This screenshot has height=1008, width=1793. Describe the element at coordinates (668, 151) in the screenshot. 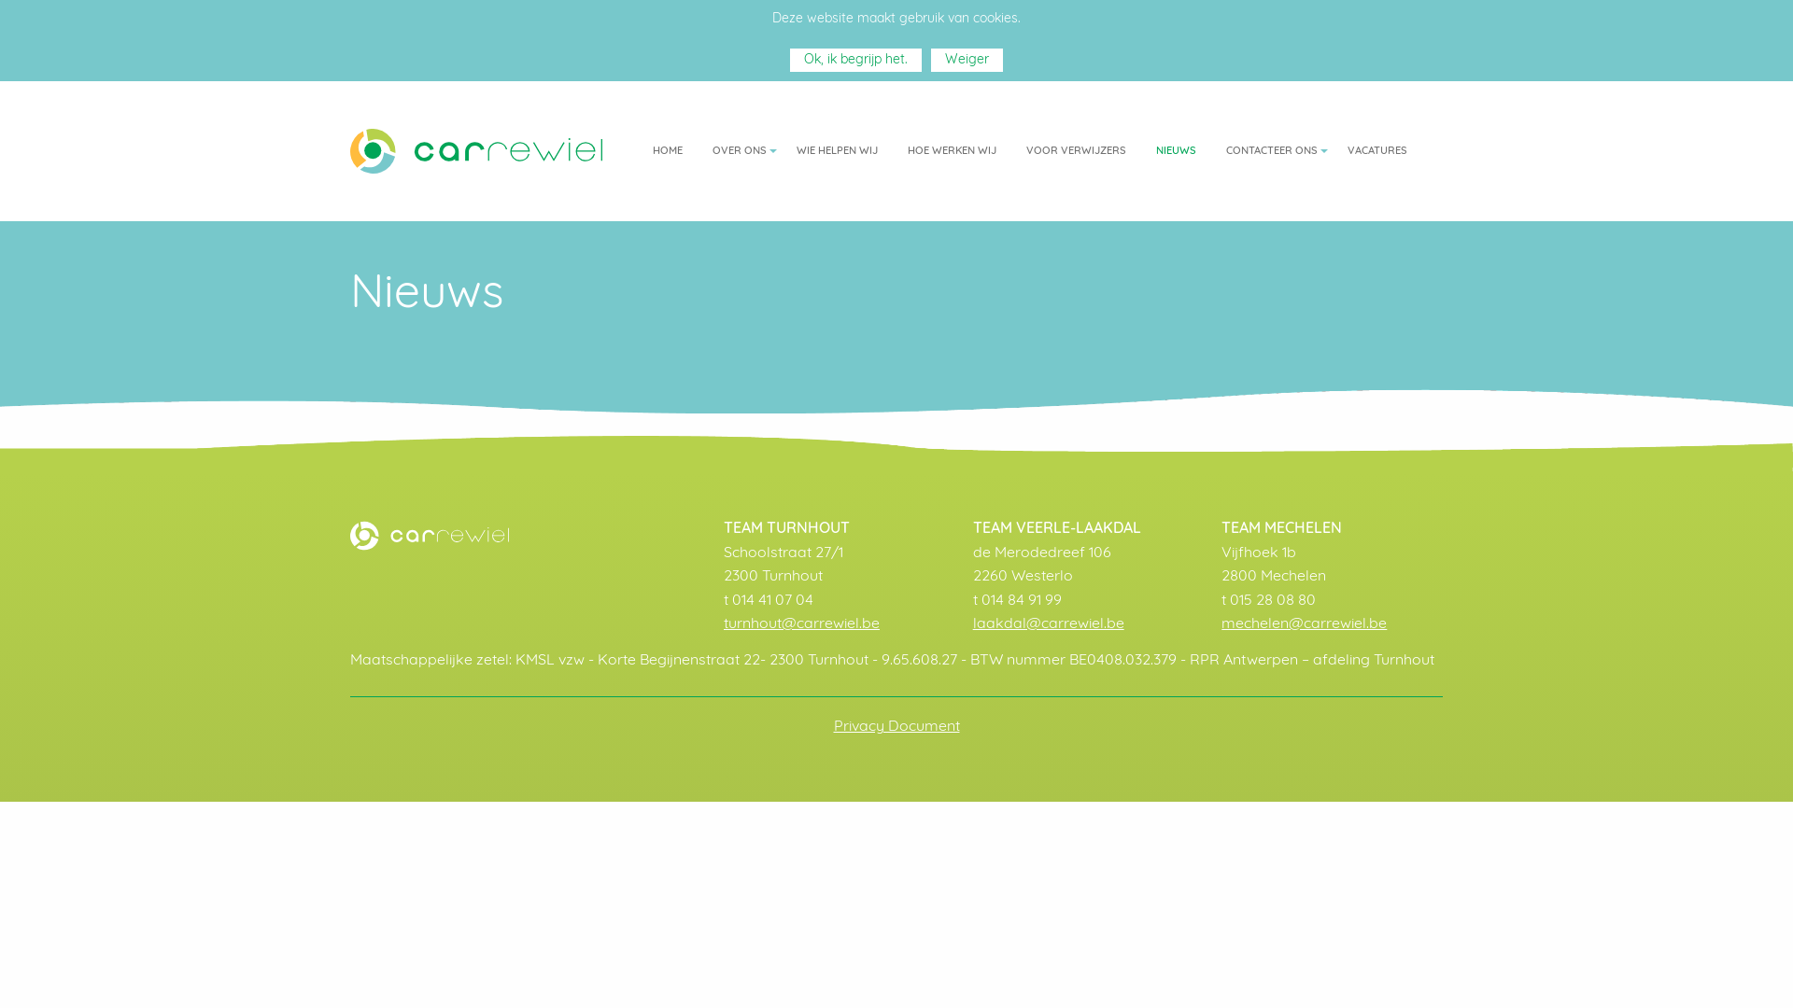

I see `HOME` at that location.